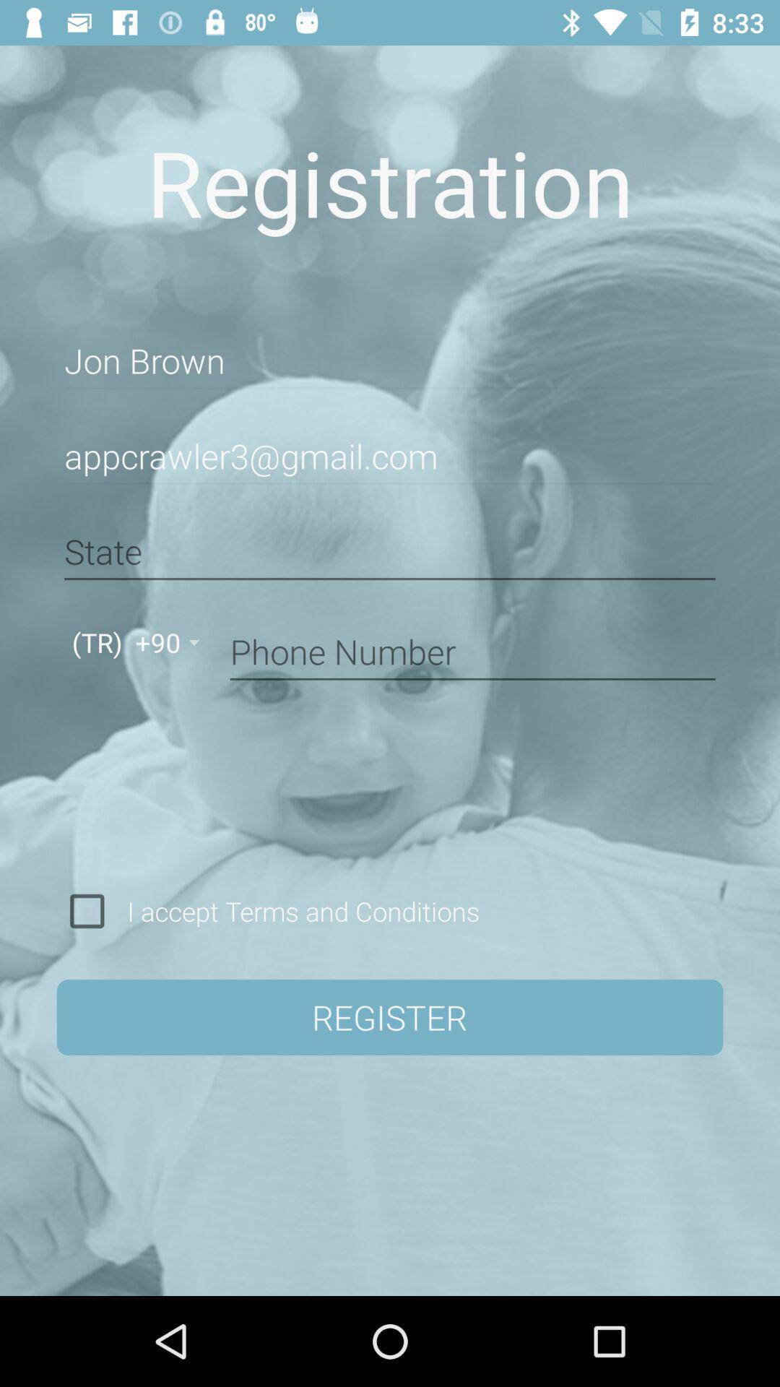 Image resolution: width=780 pixels, height=1387 pixels. I want to click on turn off icon above the appcrawler3@gmail.com, so click(390, 361).